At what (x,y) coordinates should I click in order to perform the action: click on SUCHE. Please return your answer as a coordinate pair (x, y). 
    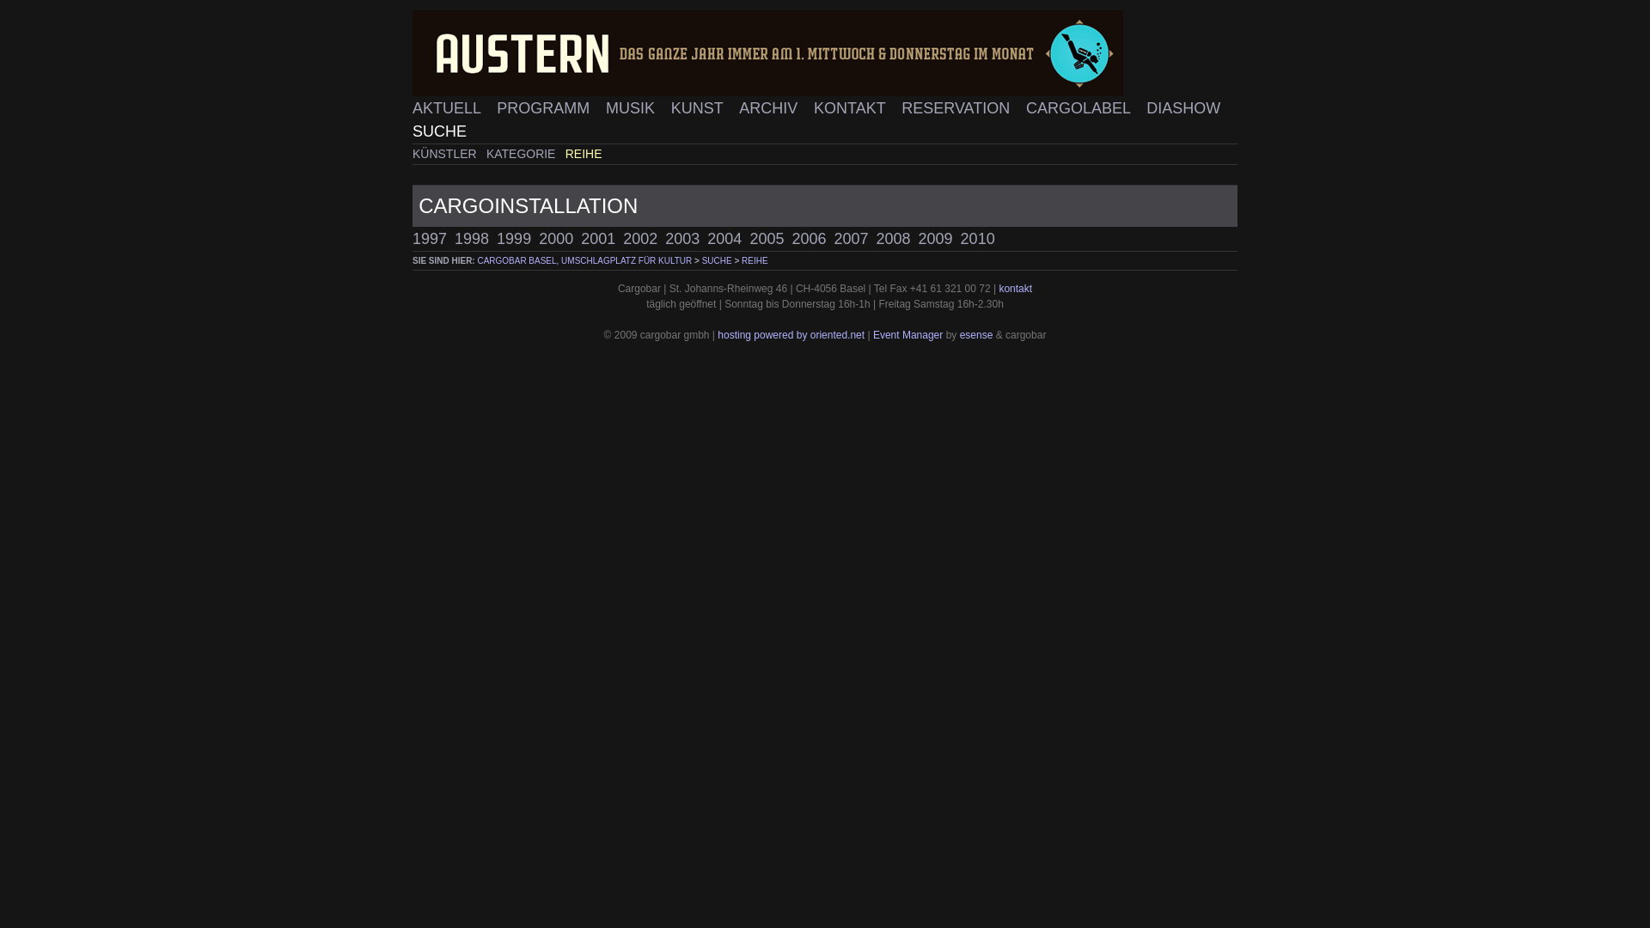
    Looking at the image, I should click on (717, 261).